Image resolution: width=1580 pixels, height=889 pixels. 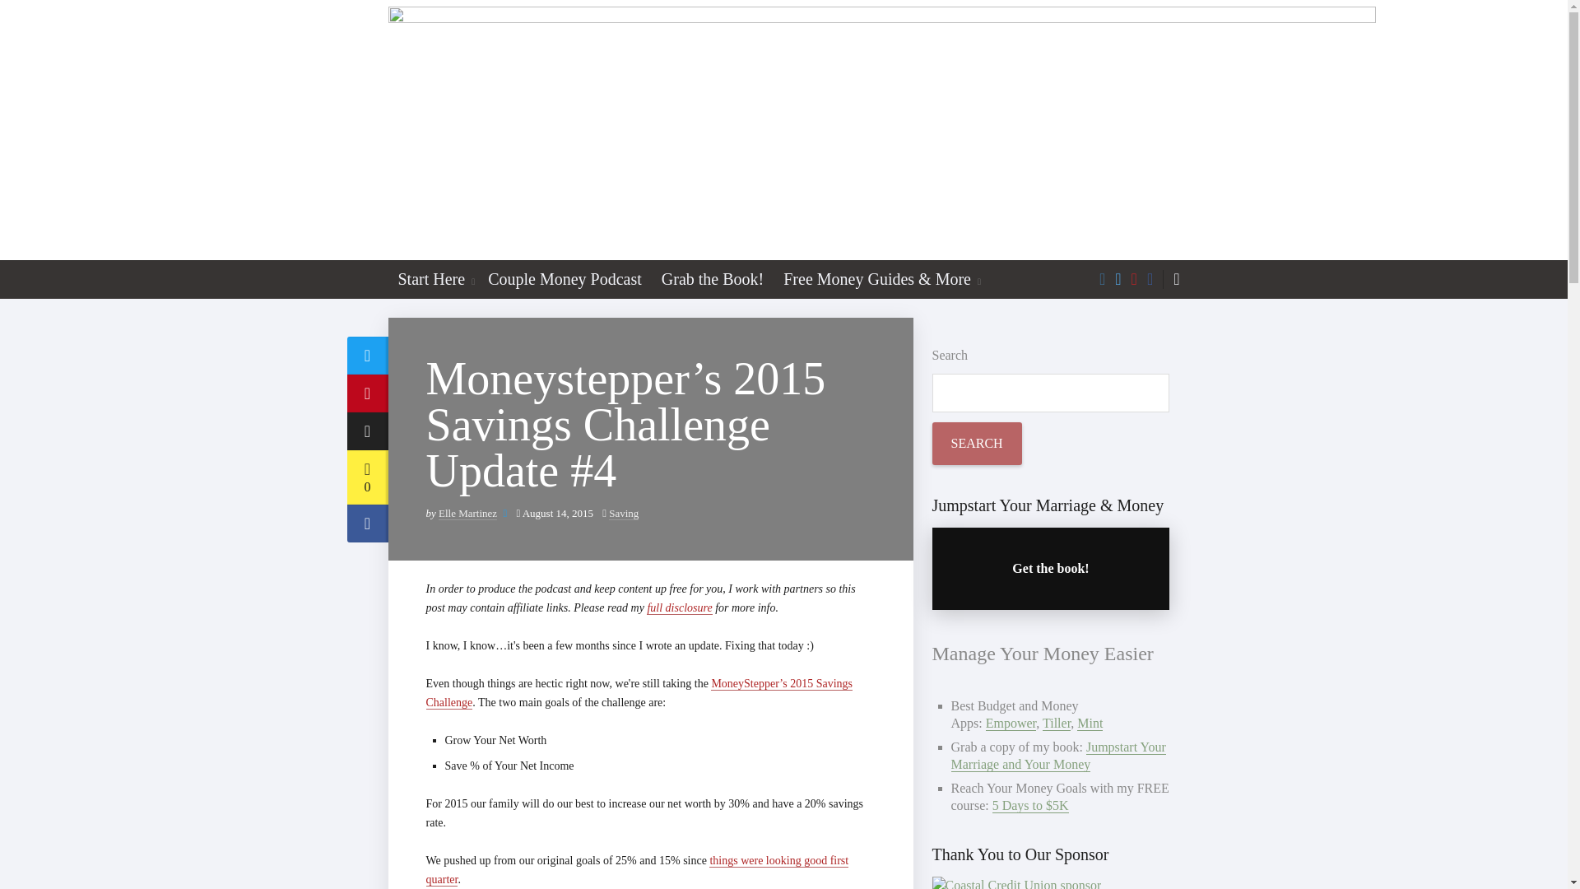 What do you see at coordinates (976, 443) in the screenshot?
I see `SEARCH` at bounding box center [976, 443].